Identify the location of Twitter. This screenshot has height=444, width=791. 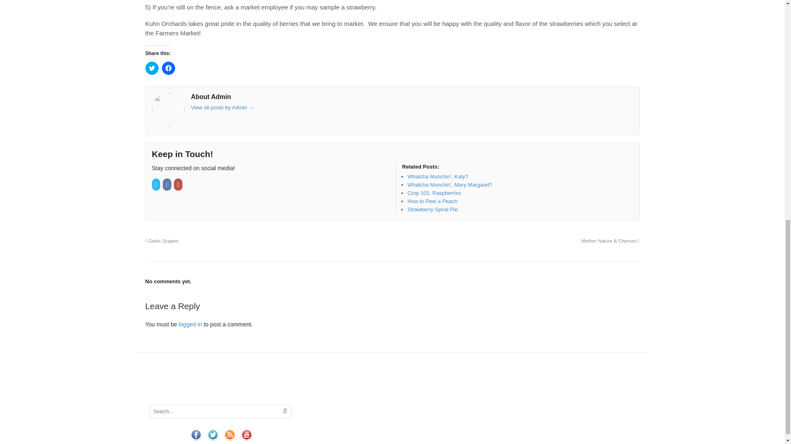
(157, 184).